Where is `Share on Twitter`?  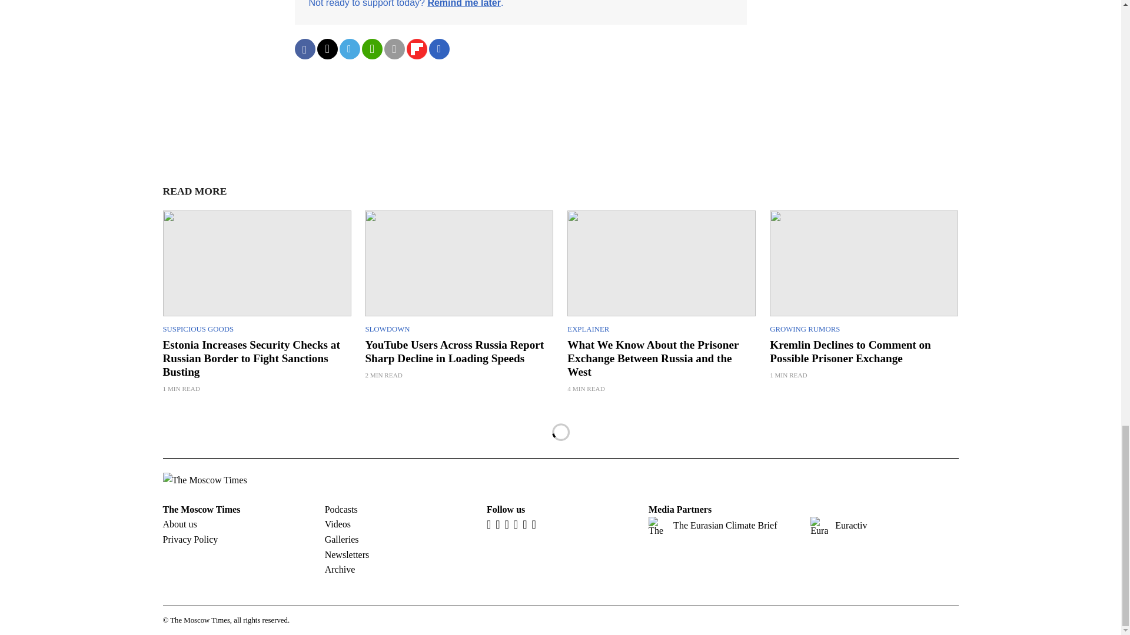
Share on Twitter is located at coordinates (326, 49).